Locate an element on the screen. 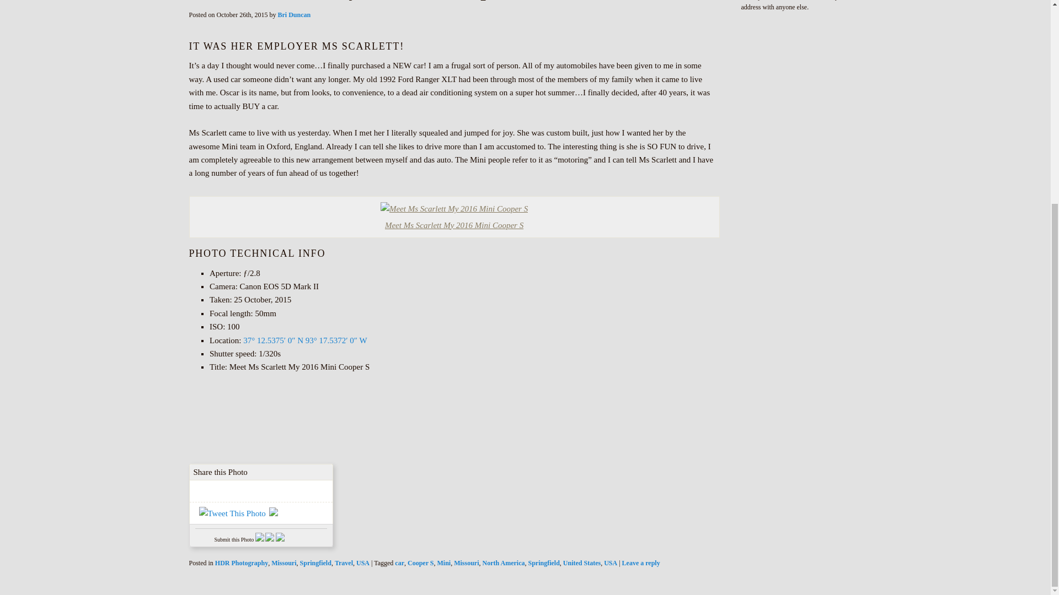 Image resolution: width=1059 pixels, height=595 pixels. HDR Photography is located at coordinates (241, 563).